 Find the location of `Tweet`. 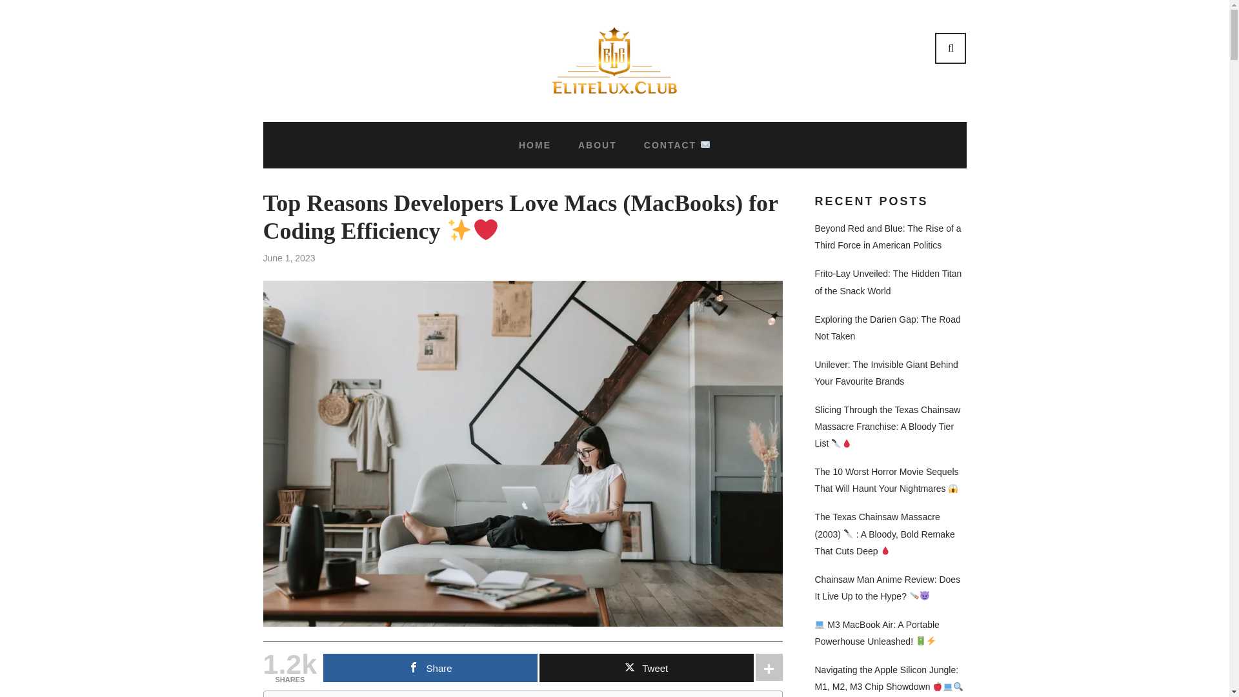

Tweet is located at coordinates (646, 668).